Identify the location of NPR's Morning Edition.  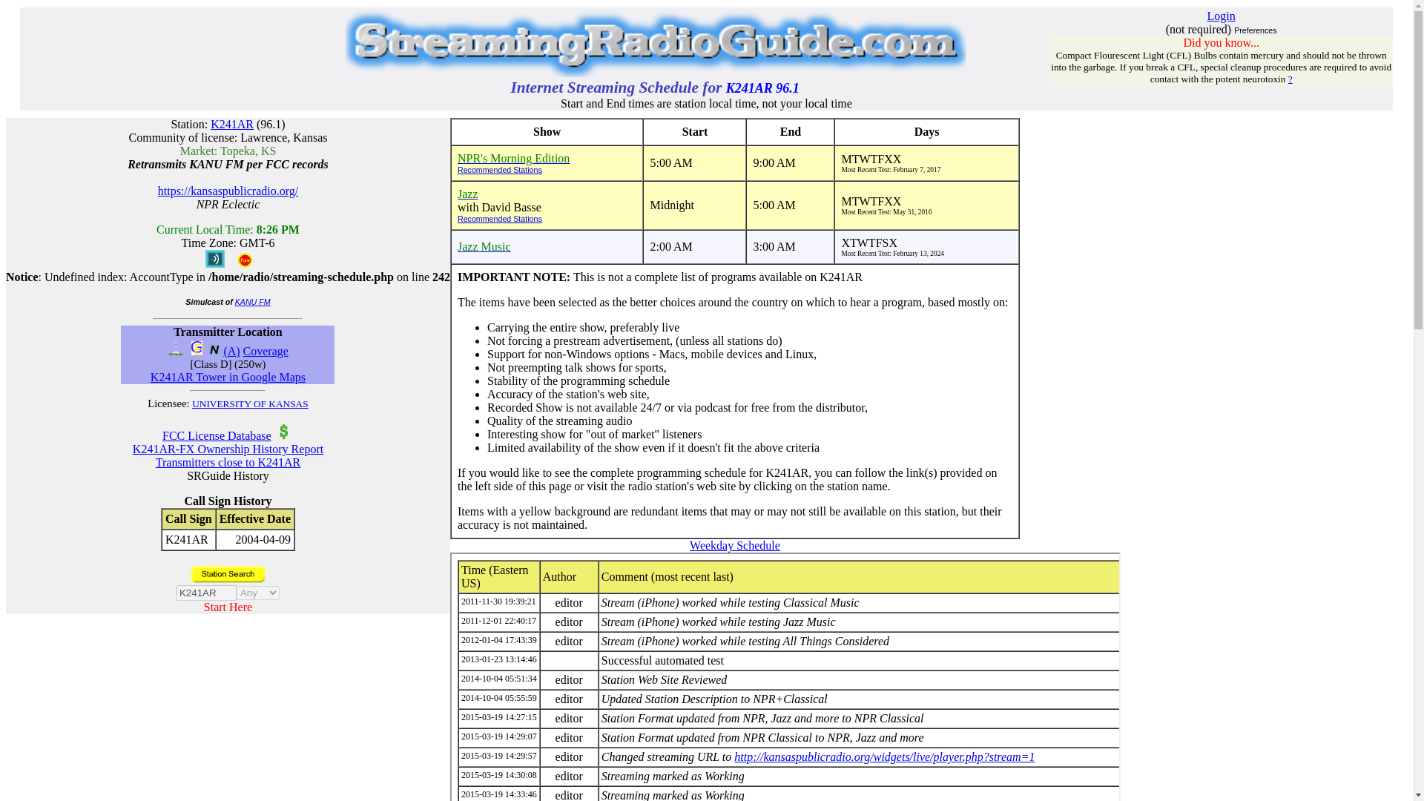
(513, 159).